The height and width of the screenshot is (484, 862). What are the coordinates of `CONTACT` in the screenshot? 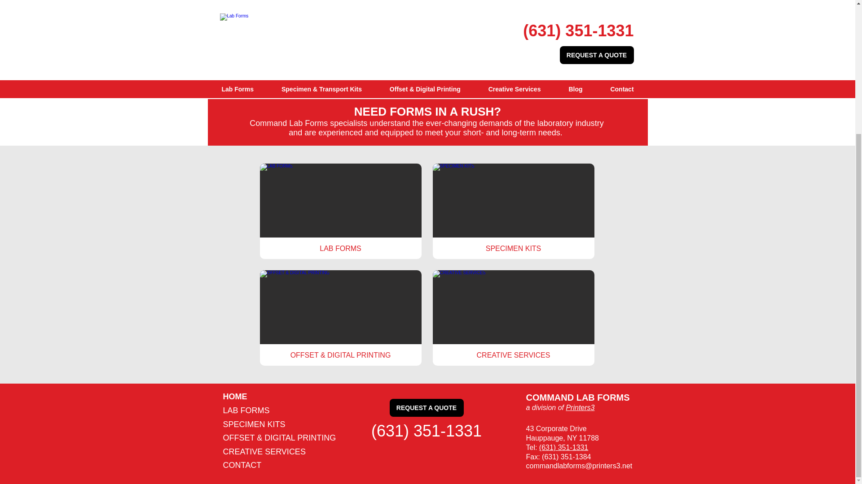 It's located at (242, 465).